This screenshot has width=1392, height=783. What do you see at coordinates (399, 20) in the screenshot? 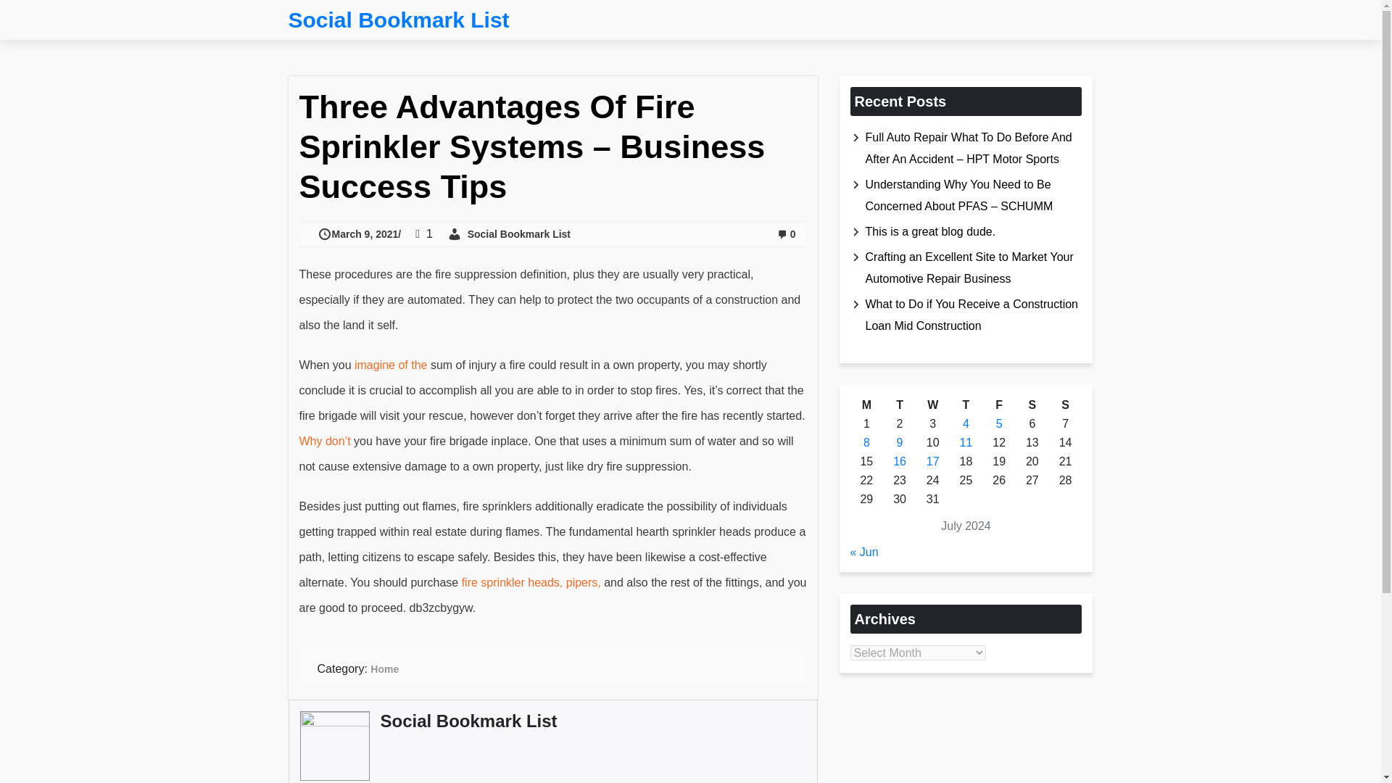
I see `Social Bookmark List` at bounding box center [399, 20].